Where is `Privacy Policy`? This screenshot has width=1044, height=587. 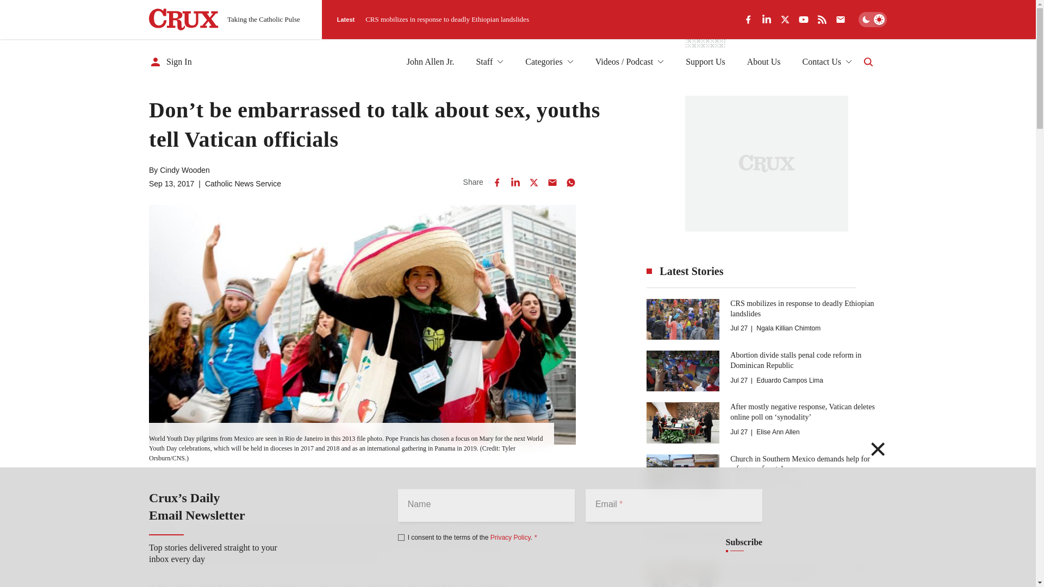 Privacy Policy is located at coordinates (510, 537).